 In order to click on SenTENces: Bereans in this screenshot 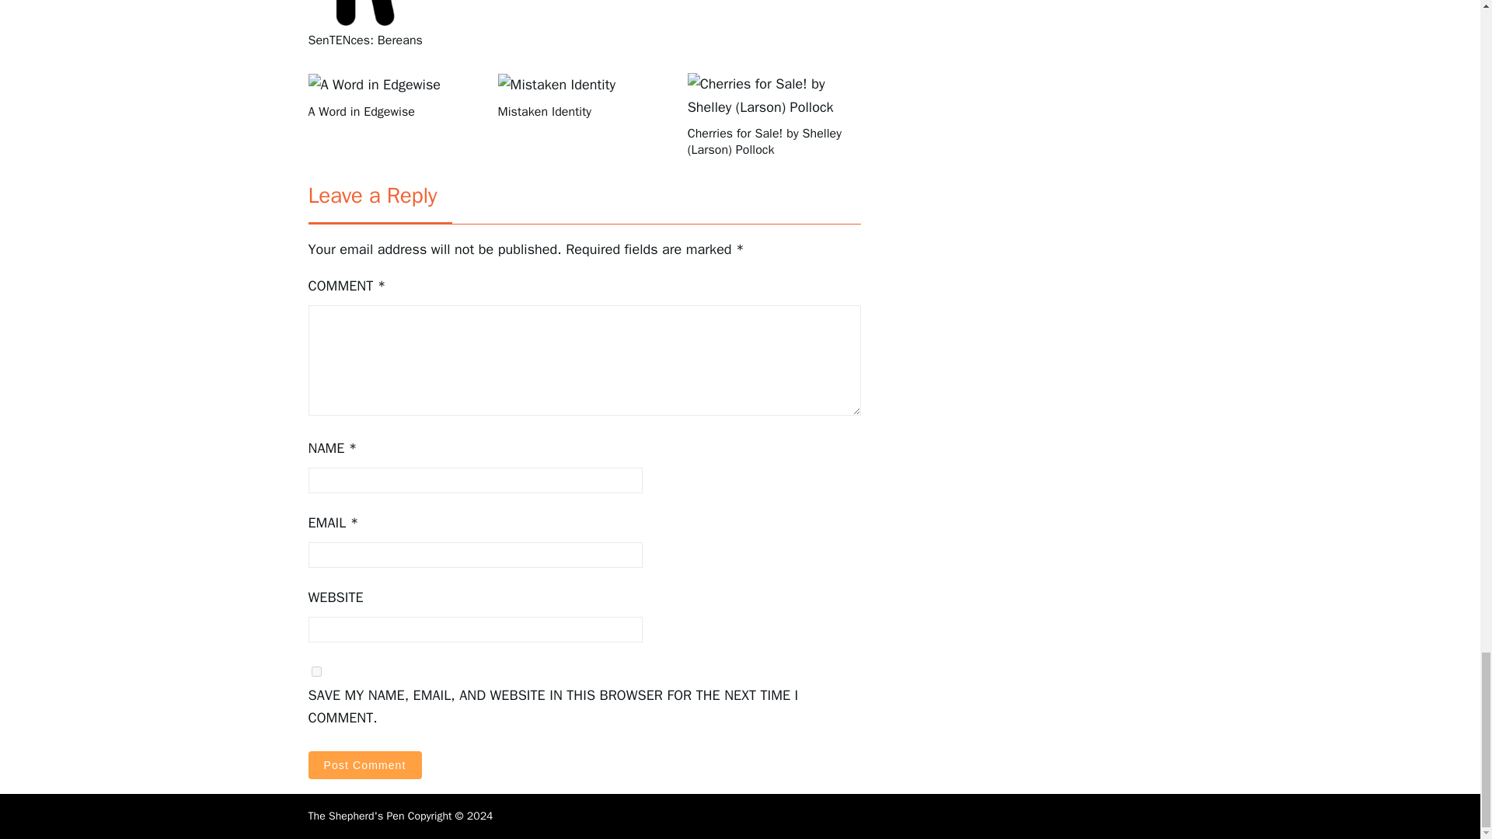, I will do `click(393, 40)`.